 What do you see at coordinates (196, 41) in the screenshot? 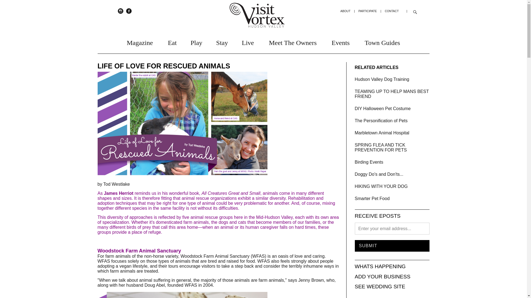
I see `Play` at bounding box center [196, 41].